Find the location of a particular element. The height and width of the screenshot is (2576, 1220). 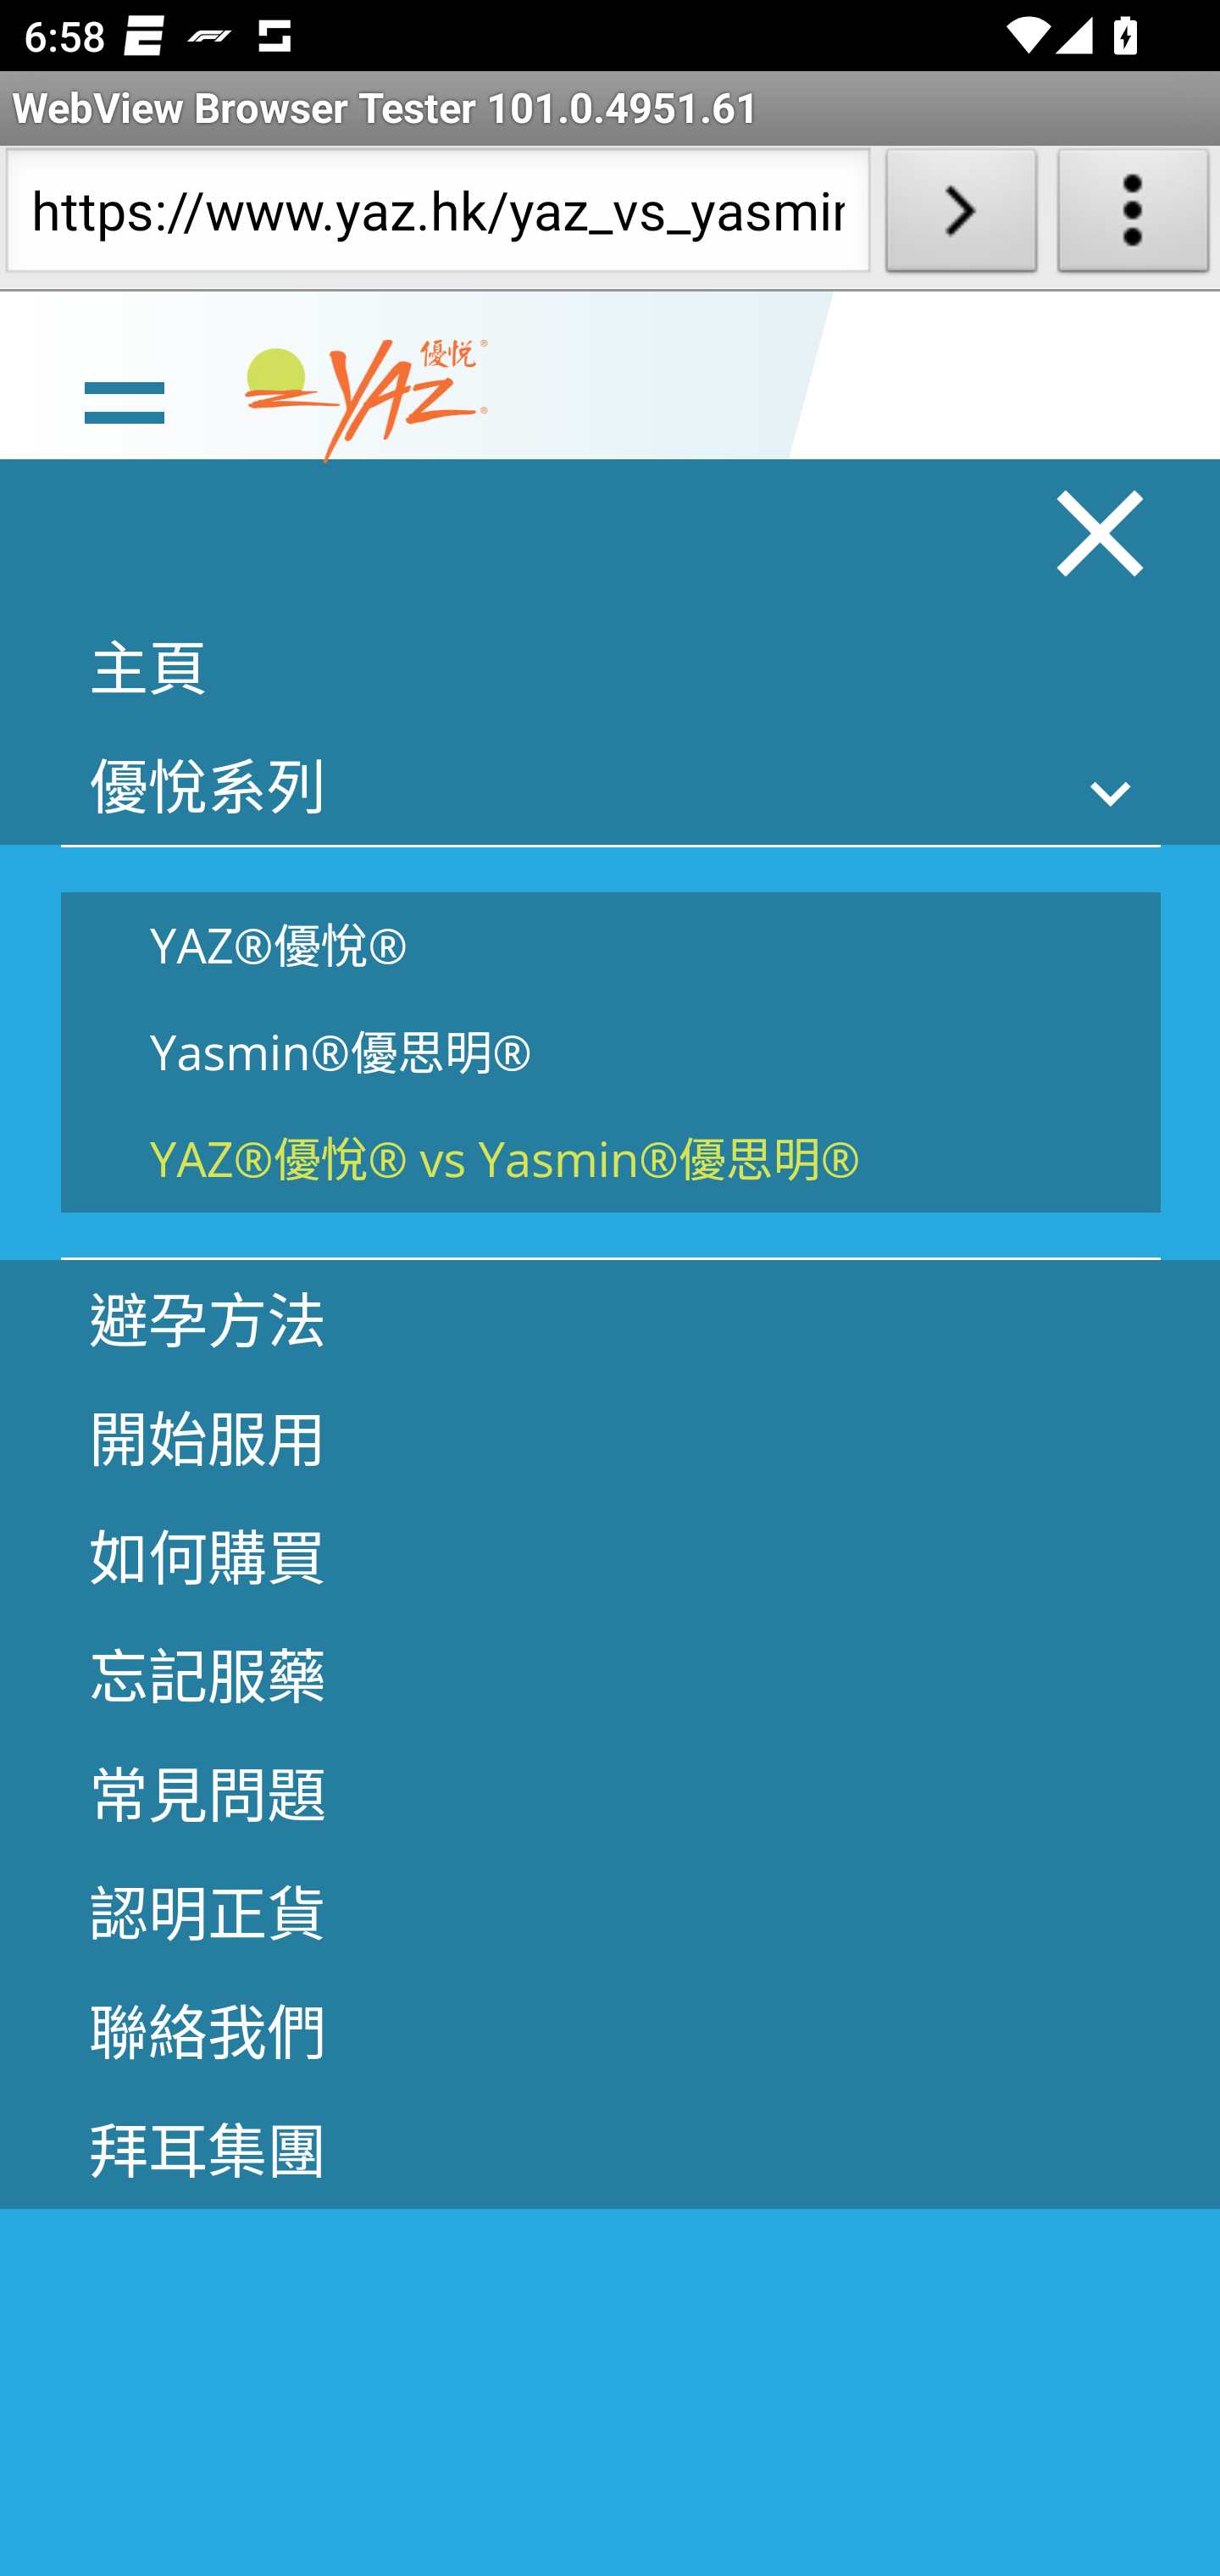

line Toggle burger menu is located at coordinates (124, 399).